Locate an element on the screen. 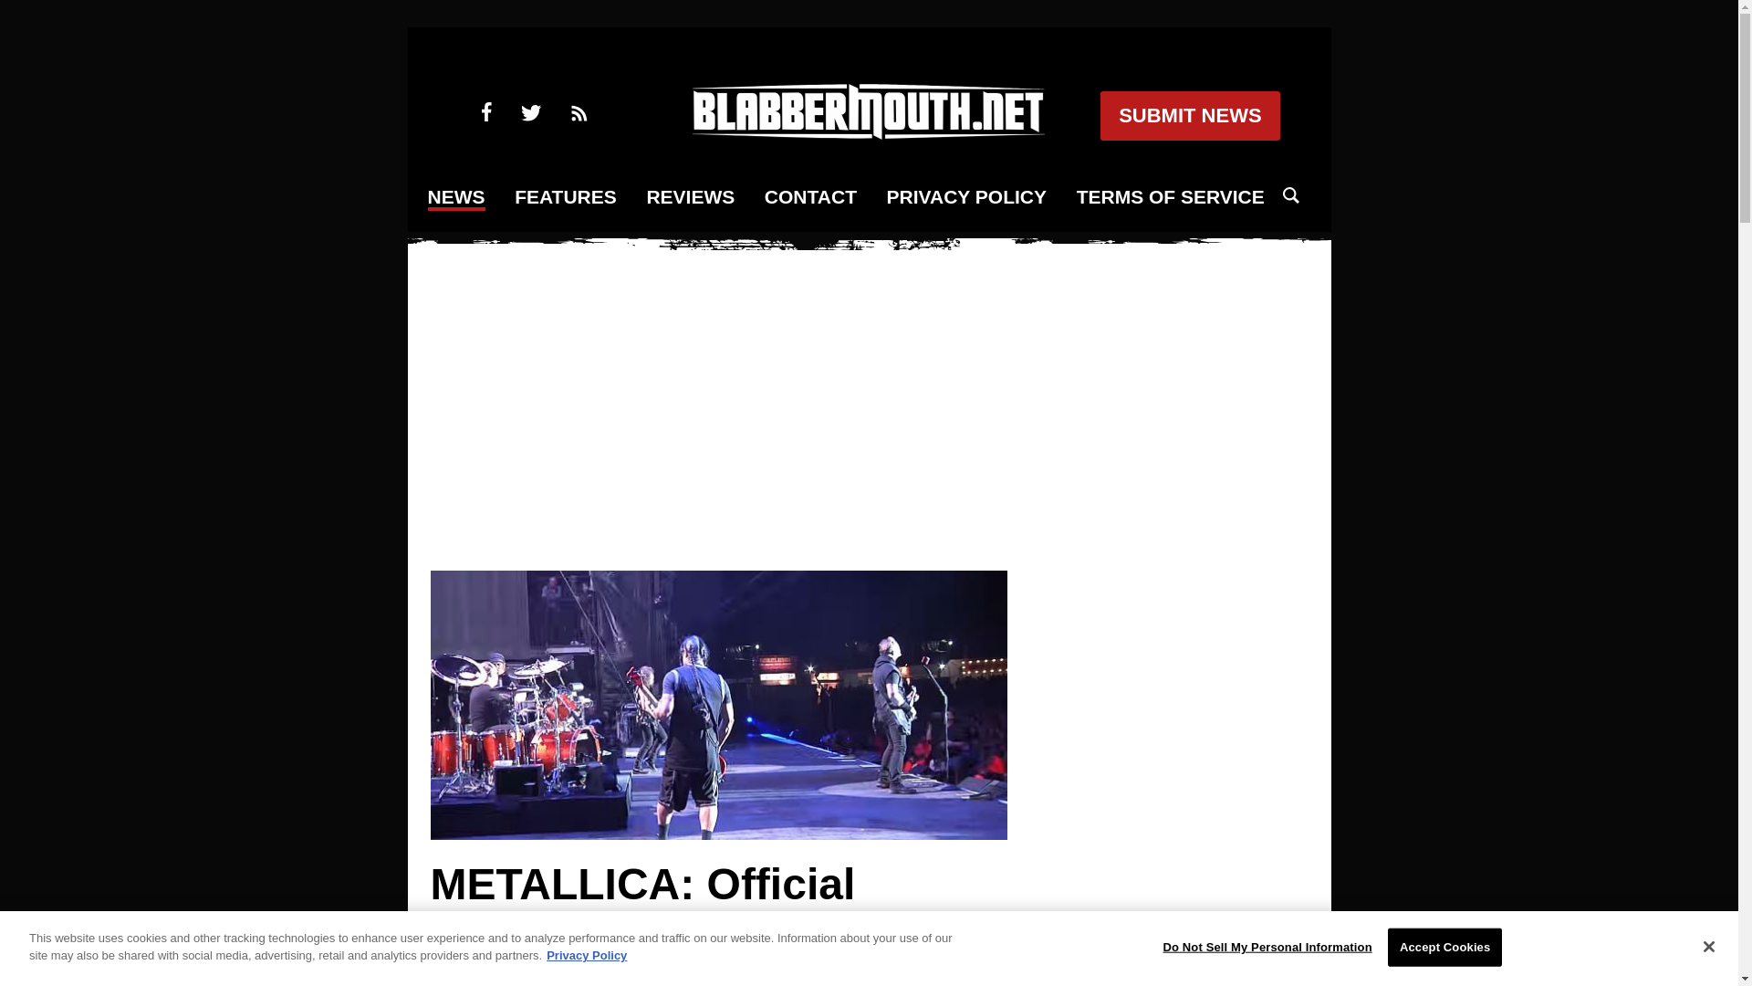 The image size is (1752, 986). TERMS OF SERVICE is located at coordinates (1171, 197).